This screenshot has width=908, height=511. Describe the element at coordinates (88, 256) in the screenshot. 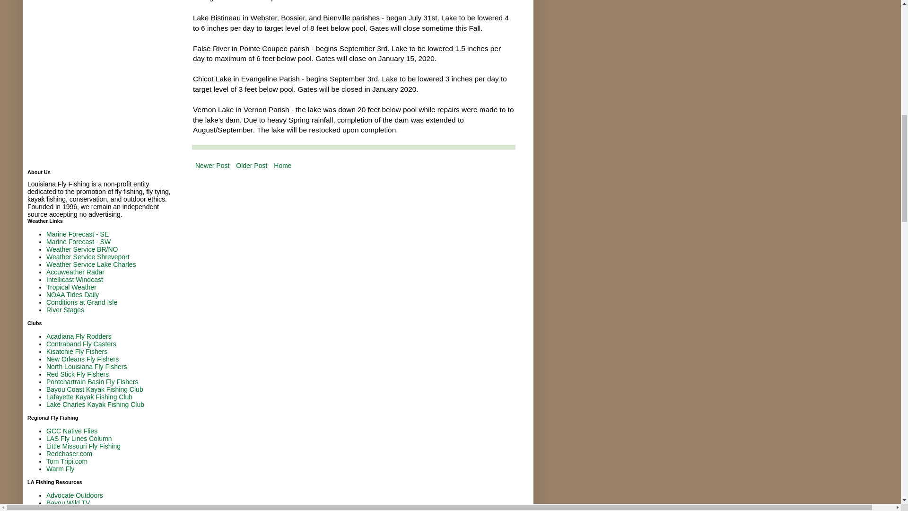

I see `Weather Service Shreveport` at that location.